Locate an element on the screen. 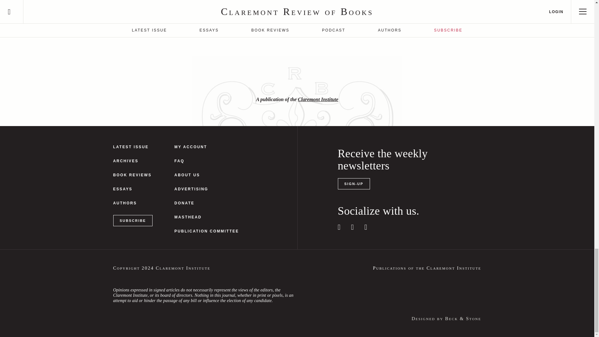 The height and width of the screenshot is (337, 599). Claremont Institute is located at coordinates (318, 99).